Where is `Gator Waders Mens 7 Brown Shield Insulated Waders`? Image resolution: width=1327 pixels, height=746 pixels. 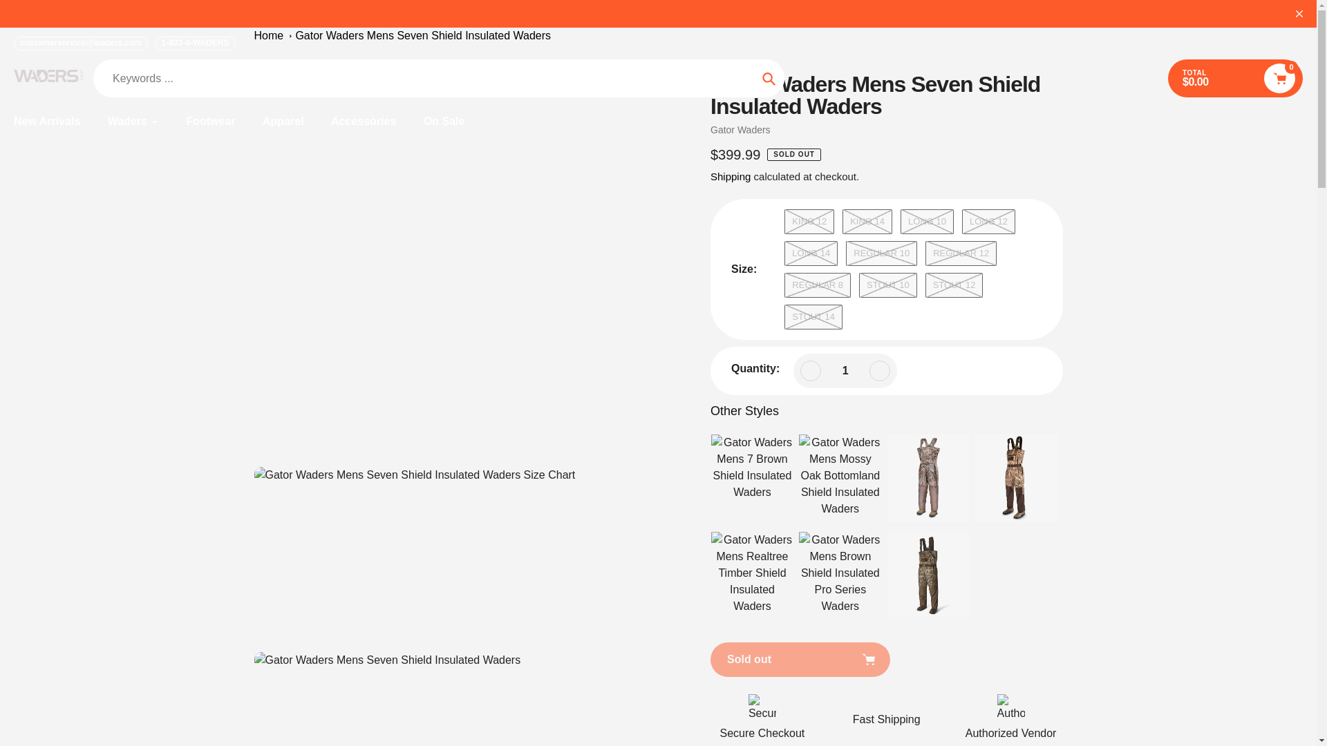
Gator Waders Mens 7 Brown Shield Insulated Waders is located at coordinates (752, 478).